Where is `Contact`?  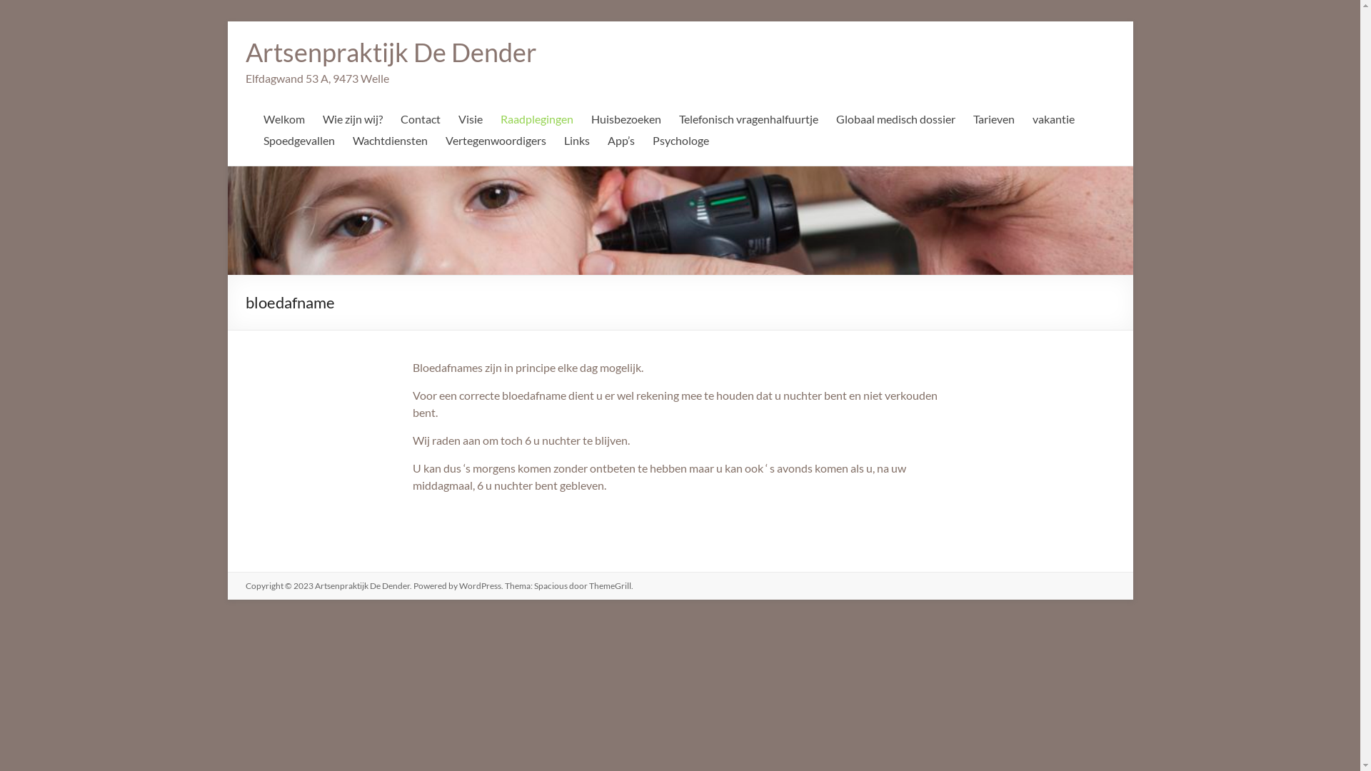
Contact is located at coordinates (420, 123).